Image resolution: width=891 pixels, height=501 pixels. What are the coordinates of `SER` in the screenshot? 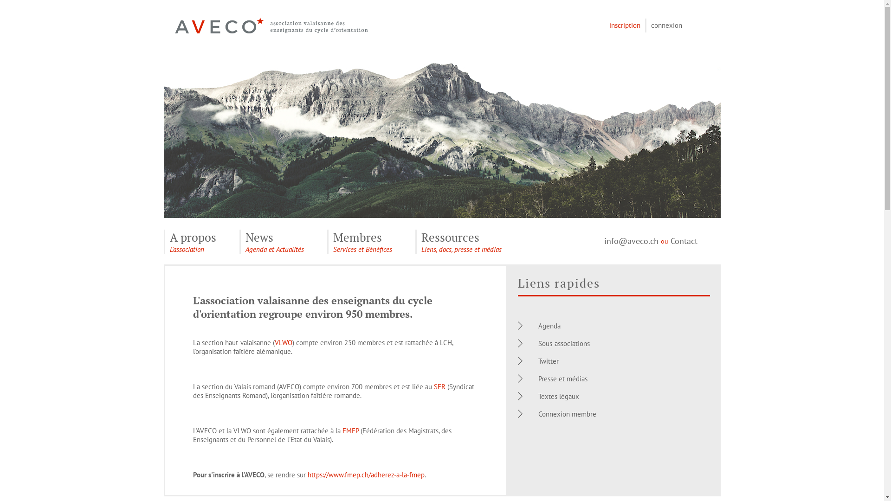 It's located at (439, 387).